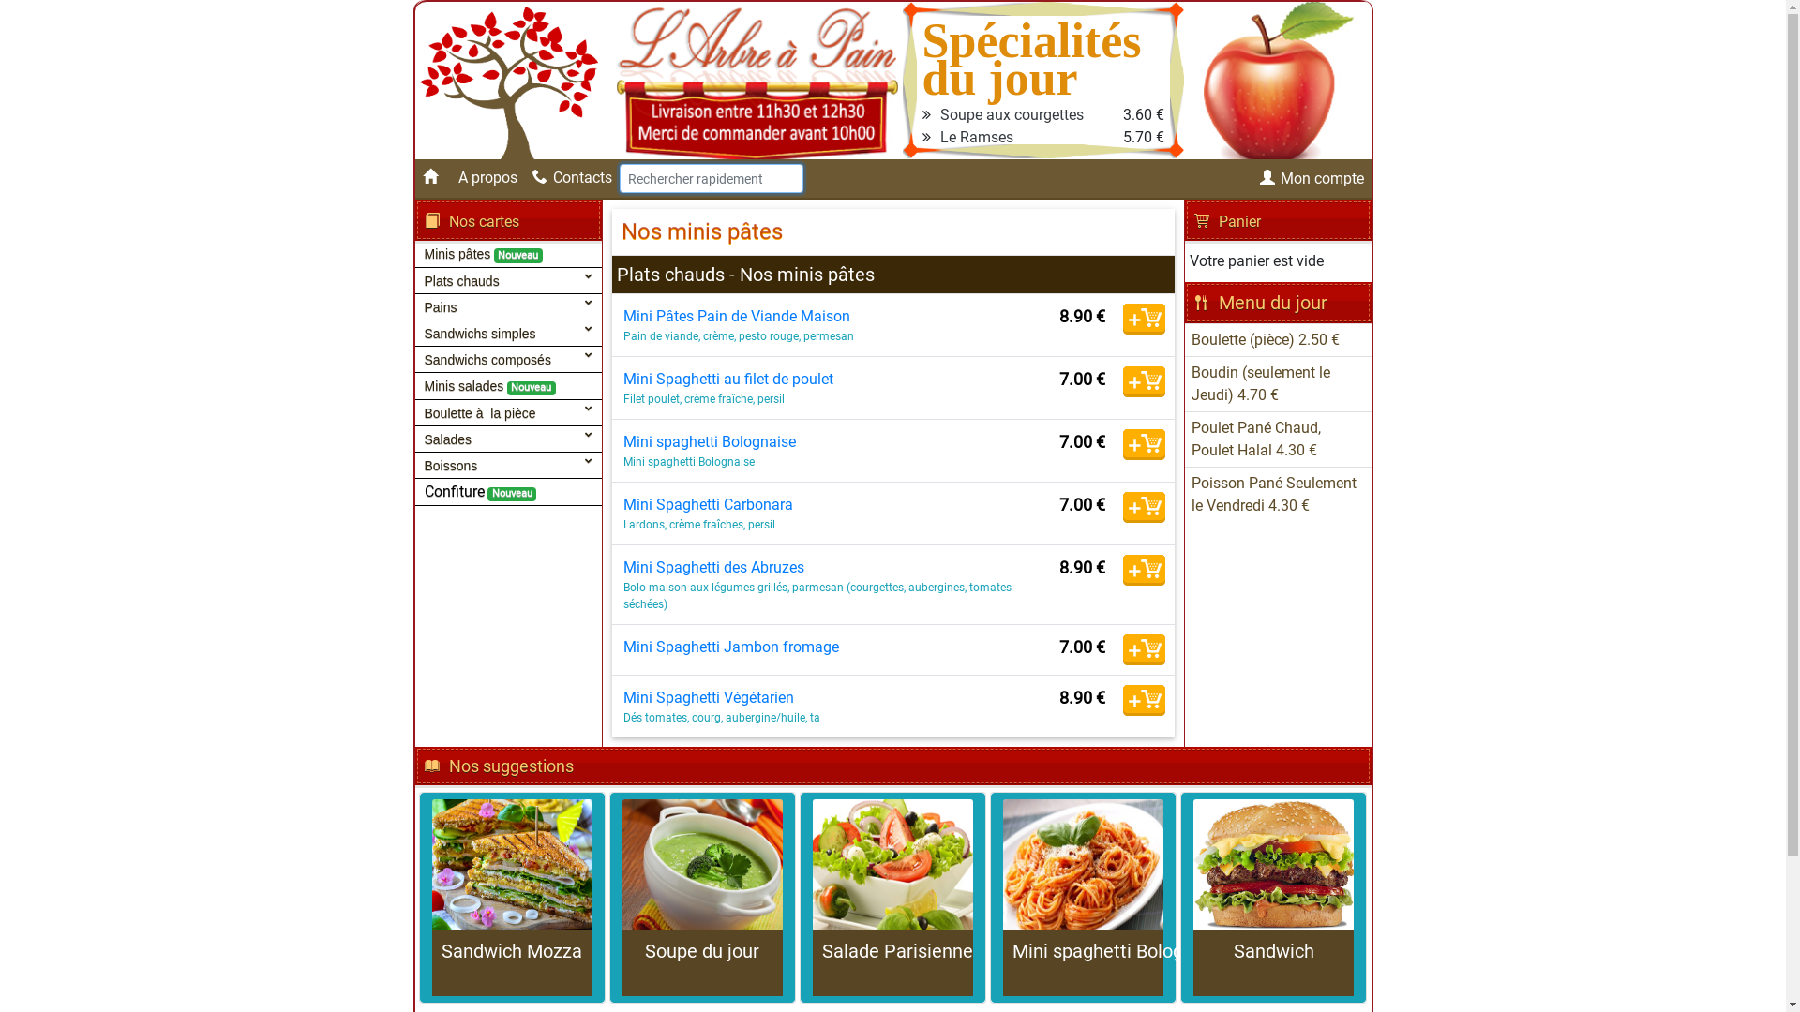 The width and height of the screenshot is (1800, 1012). Describe the element at coordinates (730, 647) in the screenshot. I see `Mini Spaghetti Jambon fromage` at that location.